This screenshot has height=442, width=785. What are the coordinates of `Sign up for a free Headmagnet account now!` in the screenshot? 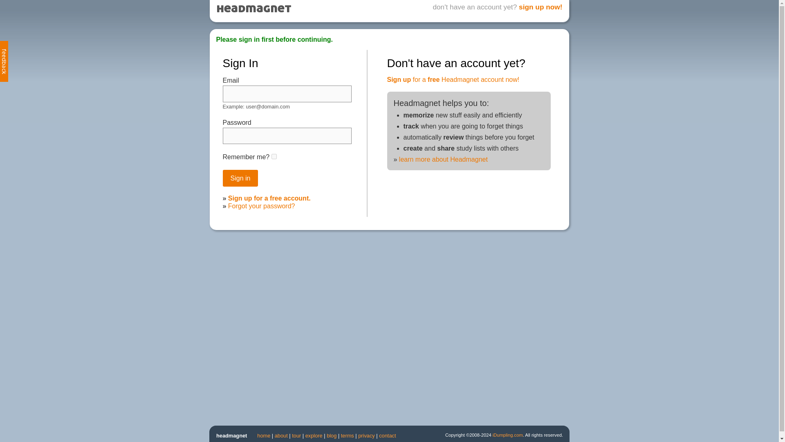 It's located at (453, 79).